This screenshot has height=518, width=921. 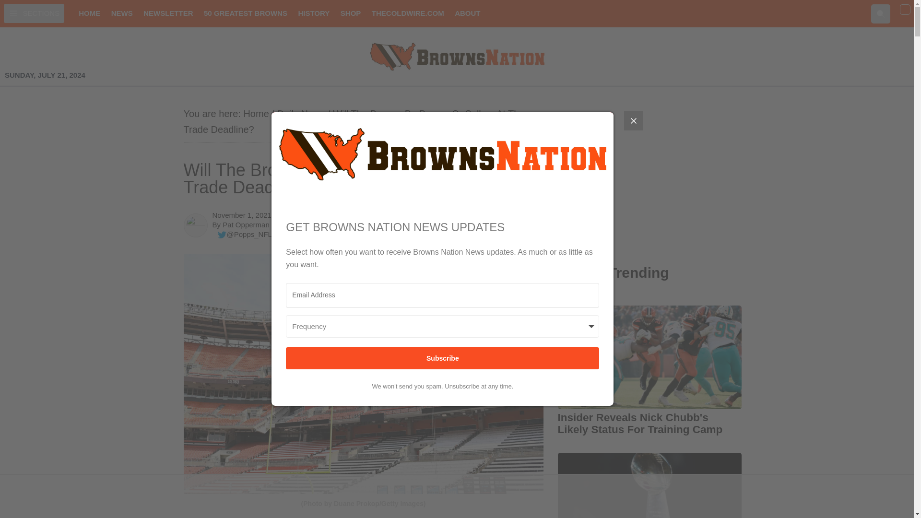 What do you see at coordinates (467, 13) in the screenshot?
I see `ABOUT` at bounding box center [467, 13].